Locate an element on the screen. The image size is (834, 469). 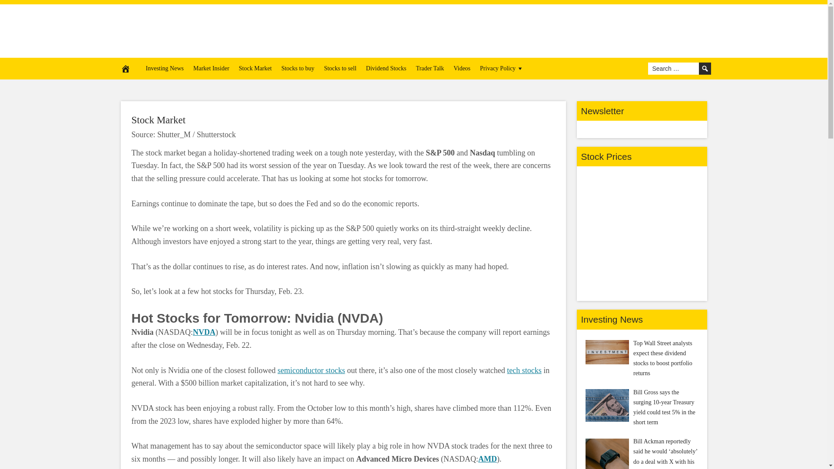
Market Insider is located at coordinates (211, 68).